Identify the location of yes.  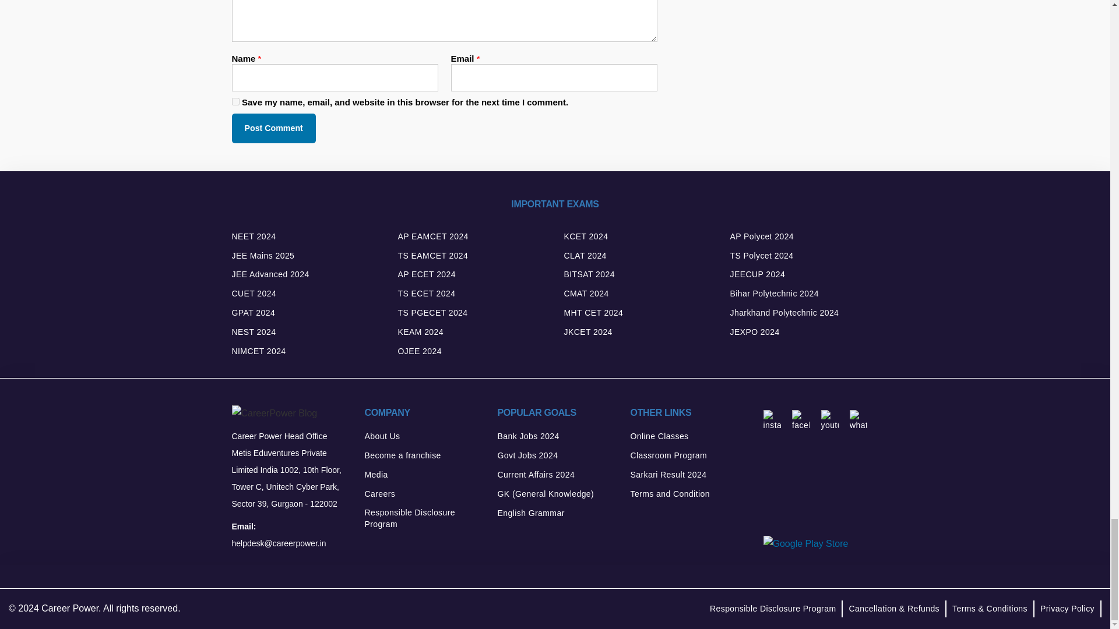
(235, 101).